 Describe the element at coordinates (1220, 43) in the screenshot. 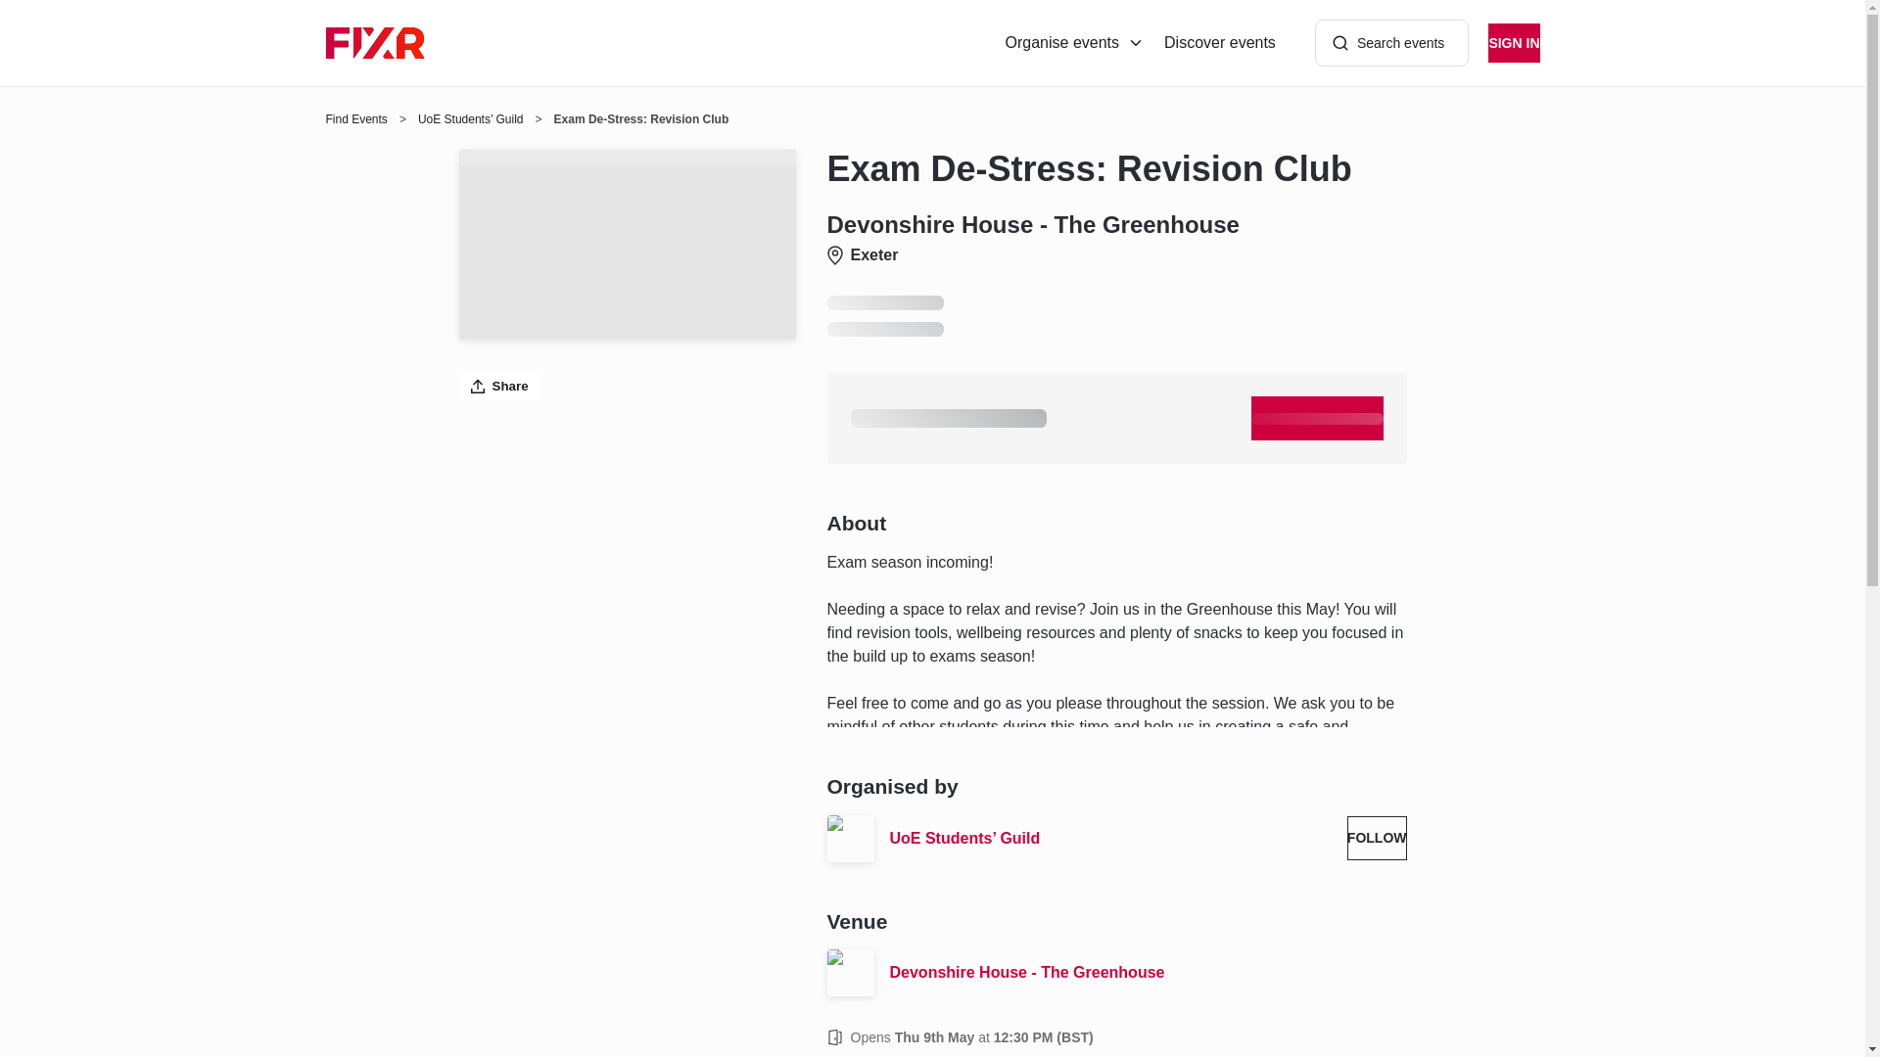

I see `Discover events` at that location.